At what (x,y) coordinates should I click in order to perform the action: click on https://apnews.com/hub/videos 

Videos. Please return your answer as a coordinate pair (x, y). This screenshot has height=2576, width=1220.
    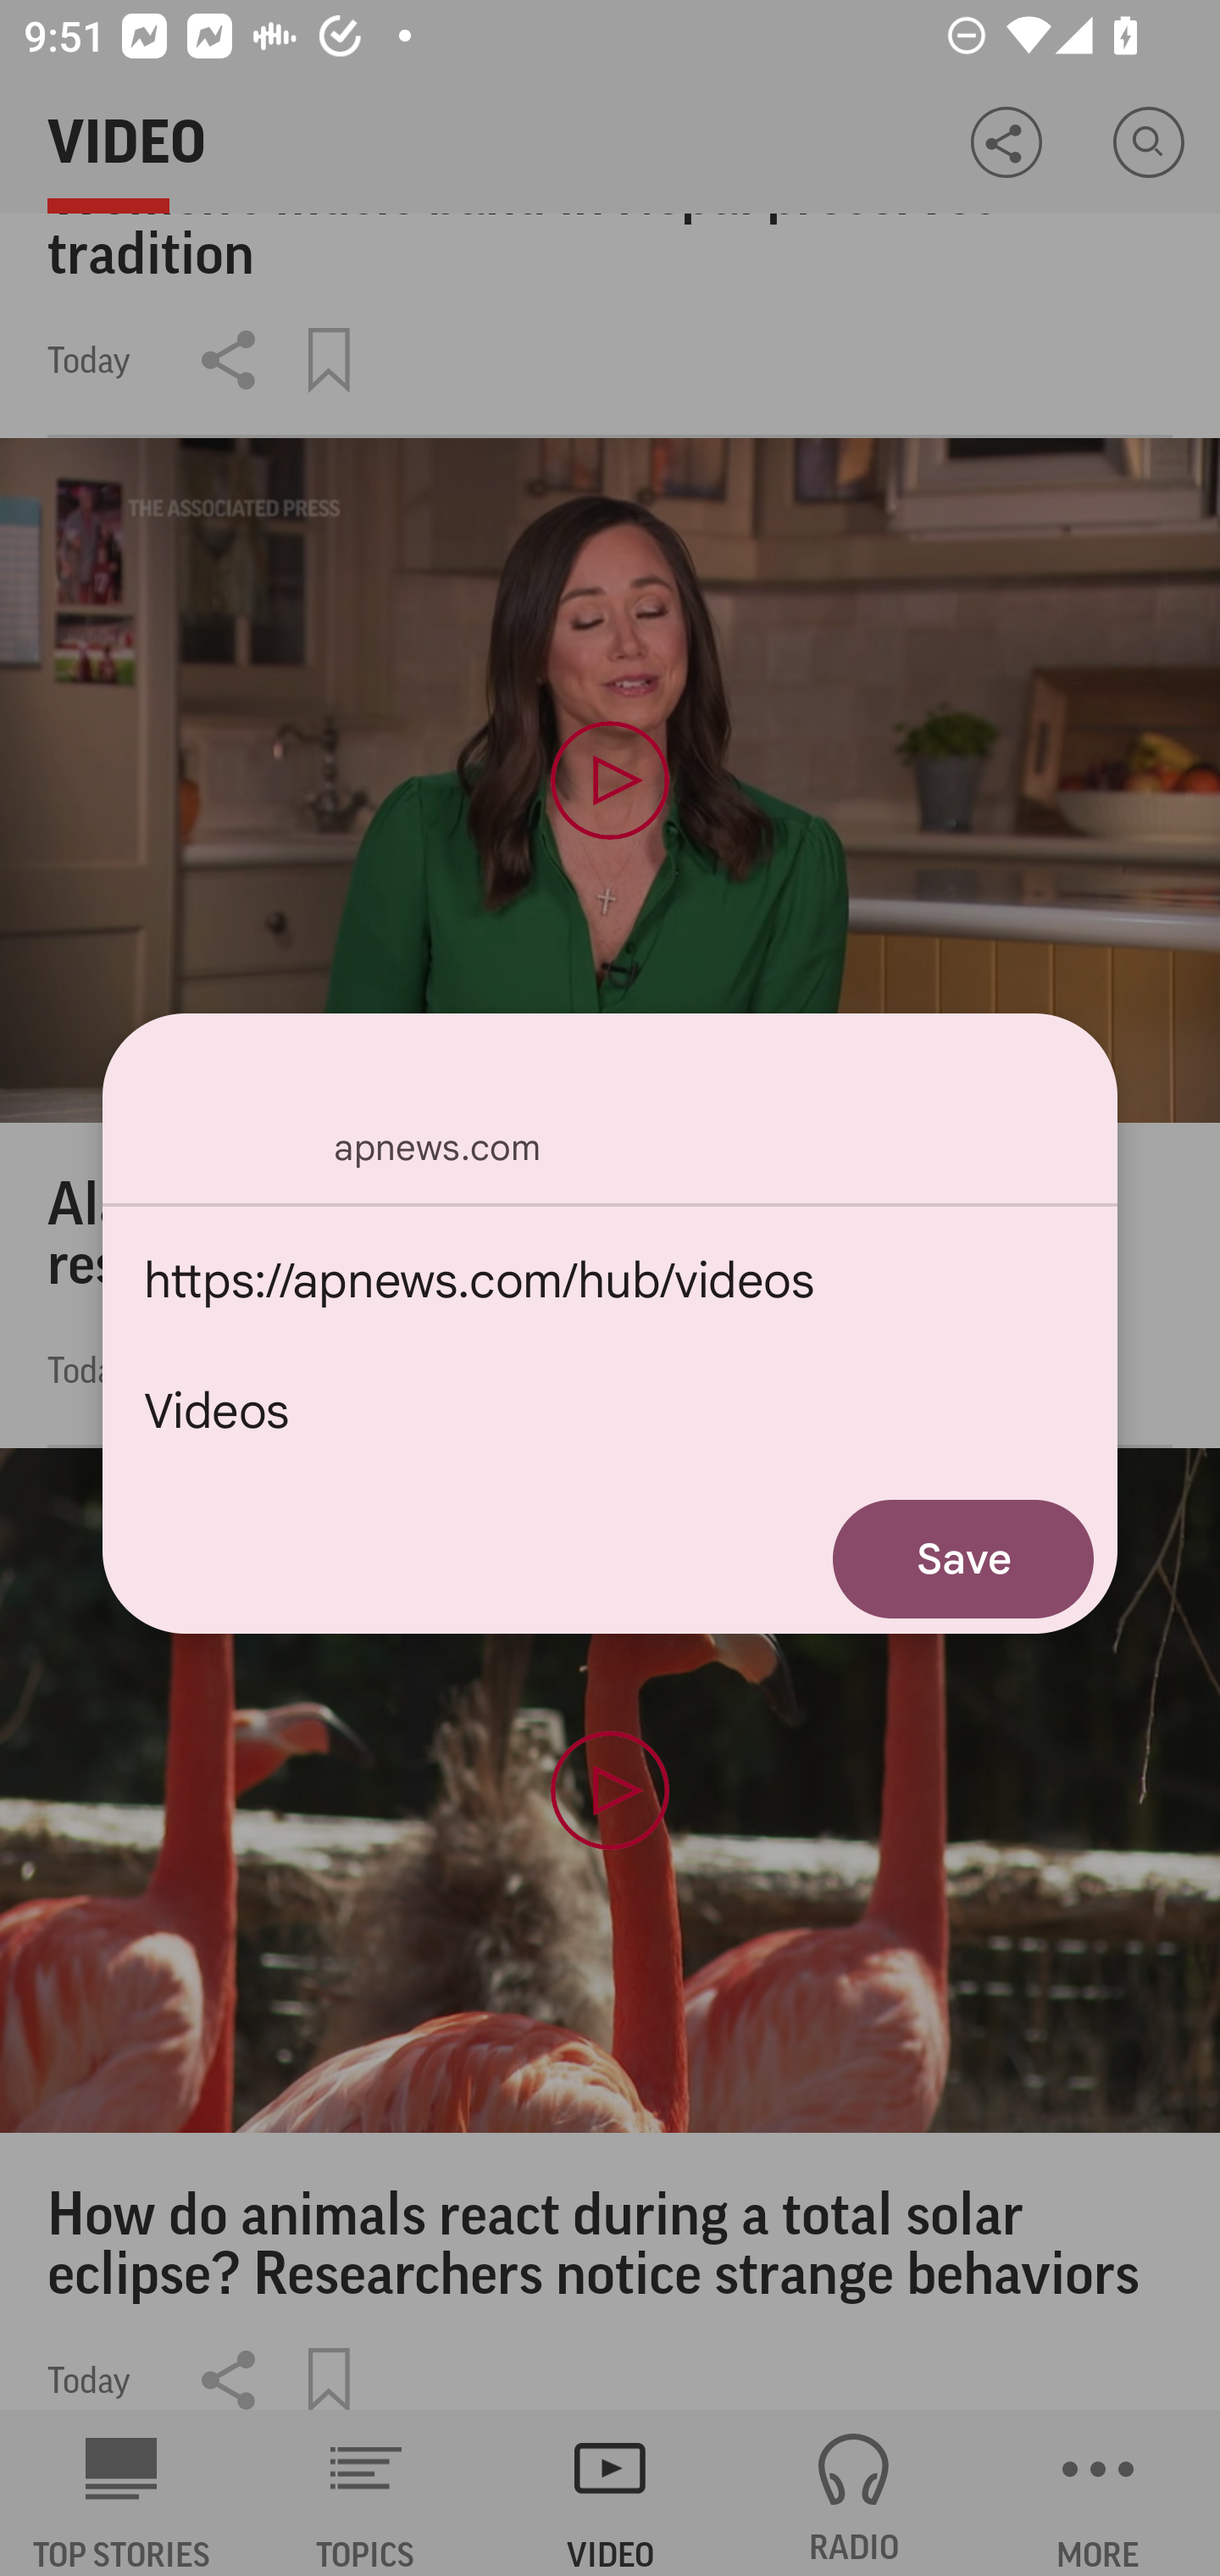
    Looking at the image, I should click on (610, 1346).